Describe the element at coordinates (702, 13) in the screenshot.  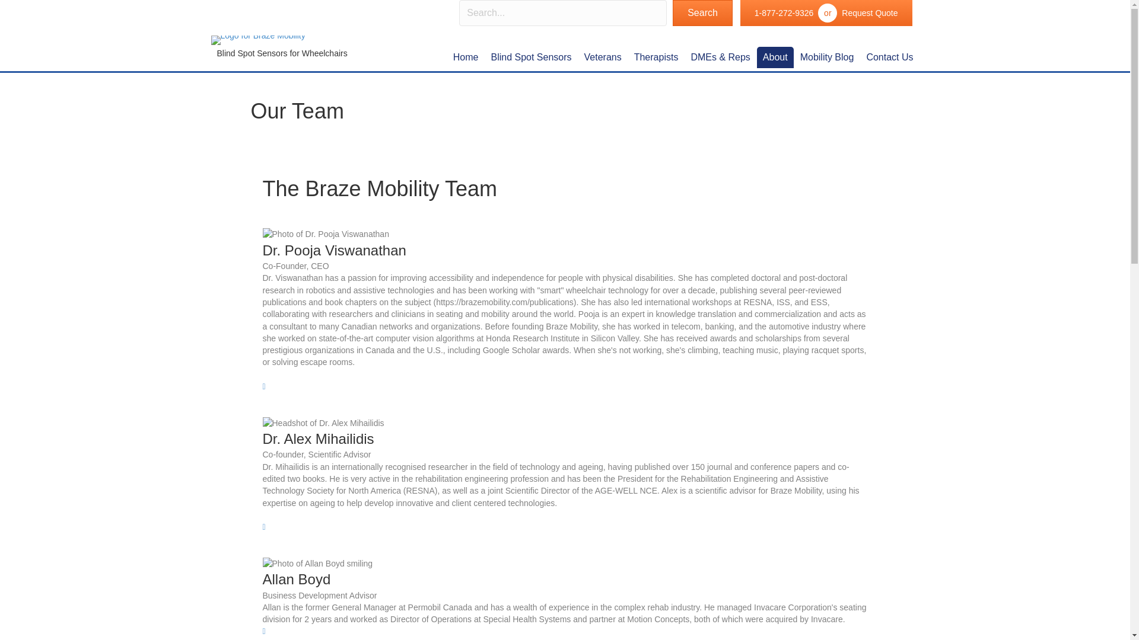
I see `Search` at that location.